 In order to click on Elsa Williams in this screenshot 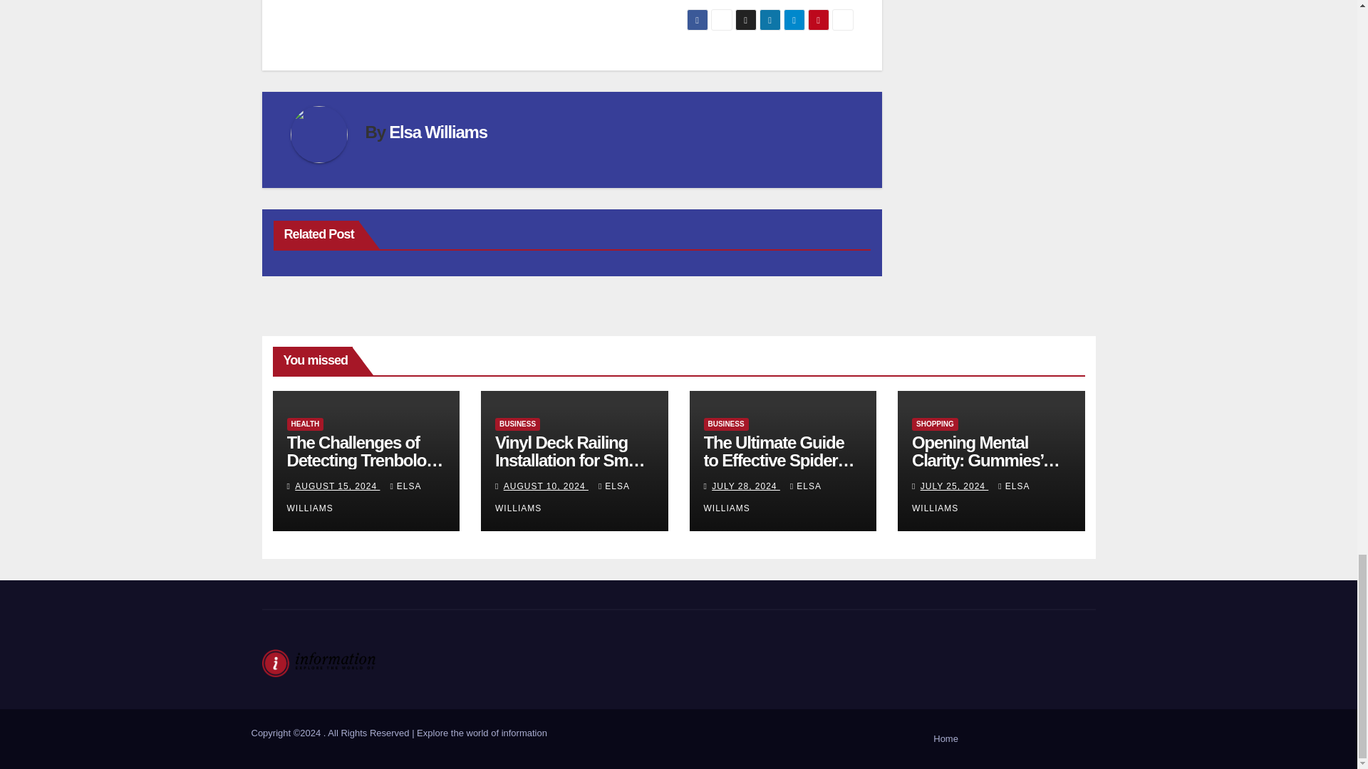, I will do `click(437, 131)`.